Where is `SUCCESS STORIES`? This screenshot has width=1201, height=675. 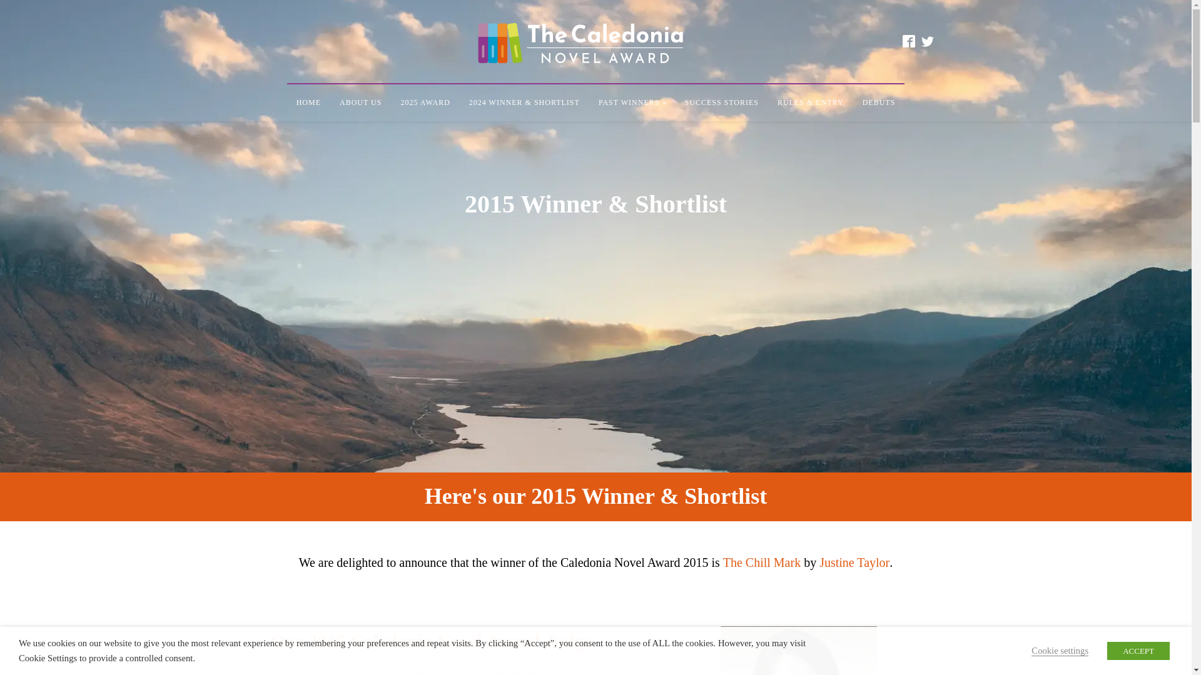
SUCCESS STORIES is located at coordinates (722, 102).